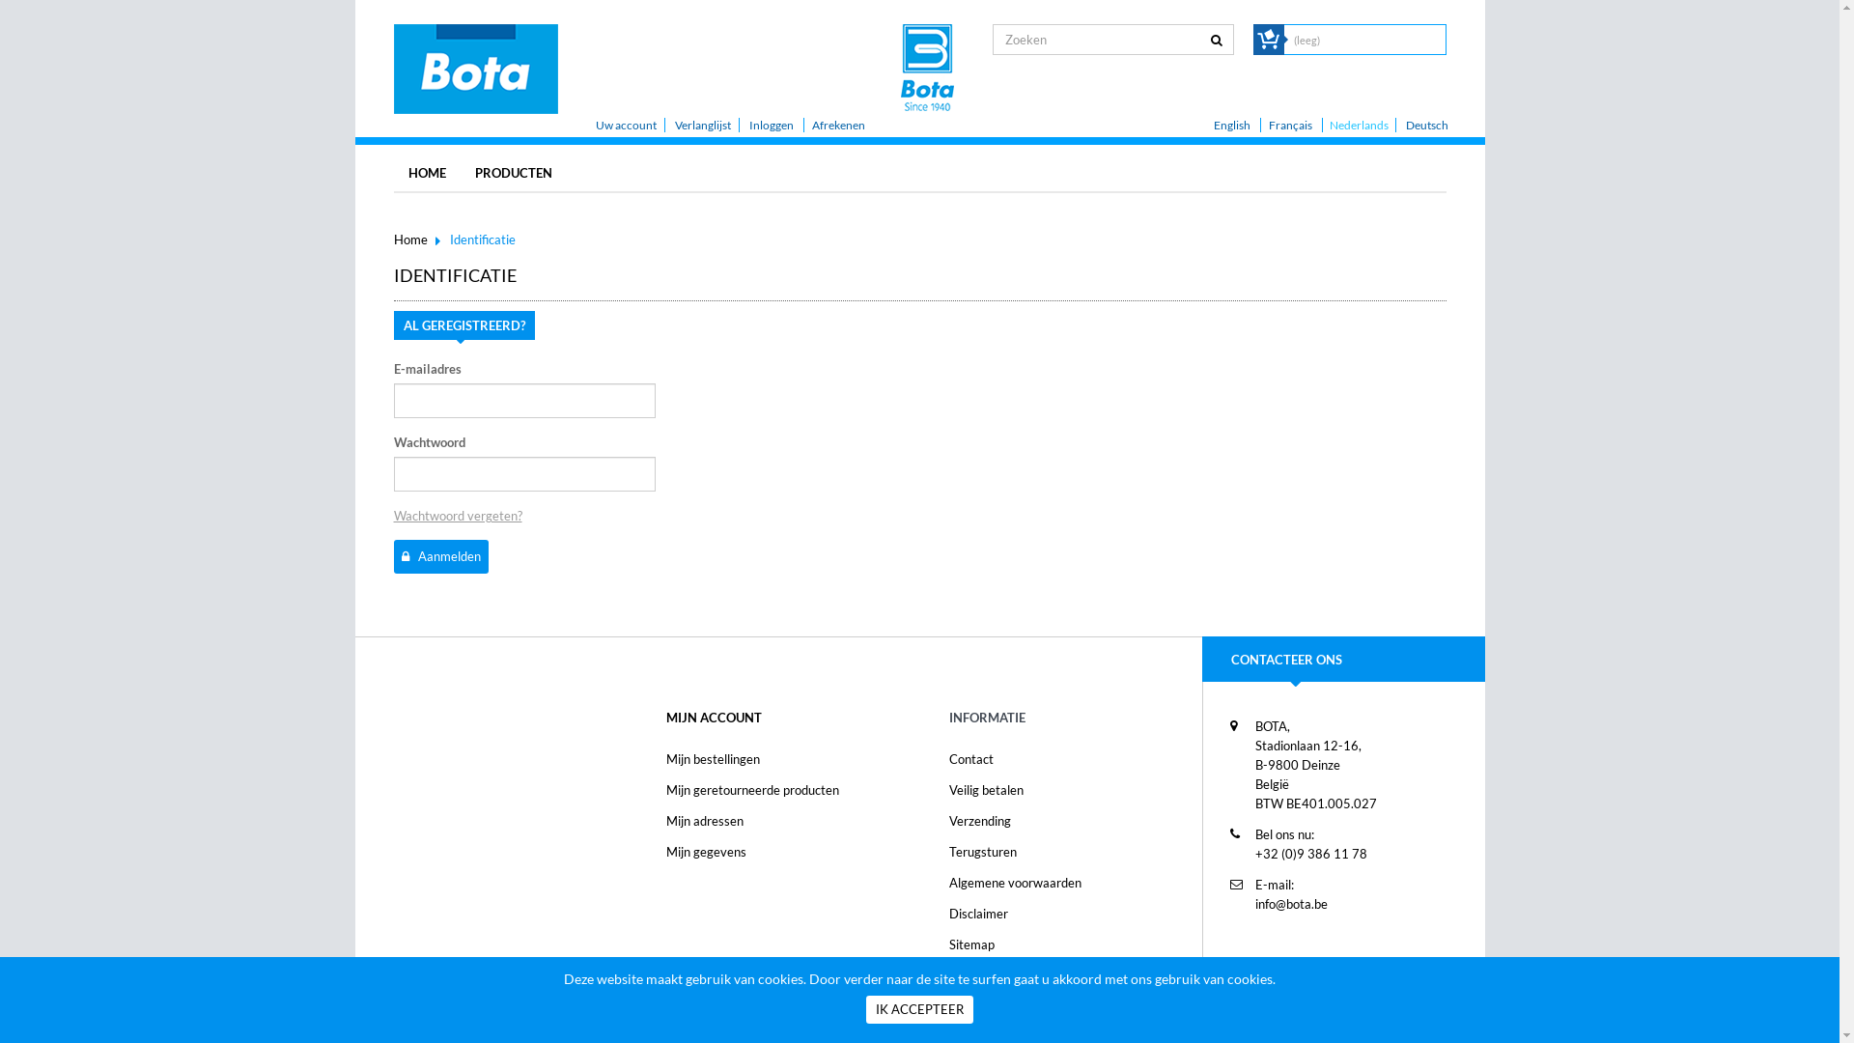 Image resolution: width=1854 pixels, height=1043 pixels. What do you see at coordinates (1232, 126) in the screenshot?
I see `English` at bounding box center [1232, 126].